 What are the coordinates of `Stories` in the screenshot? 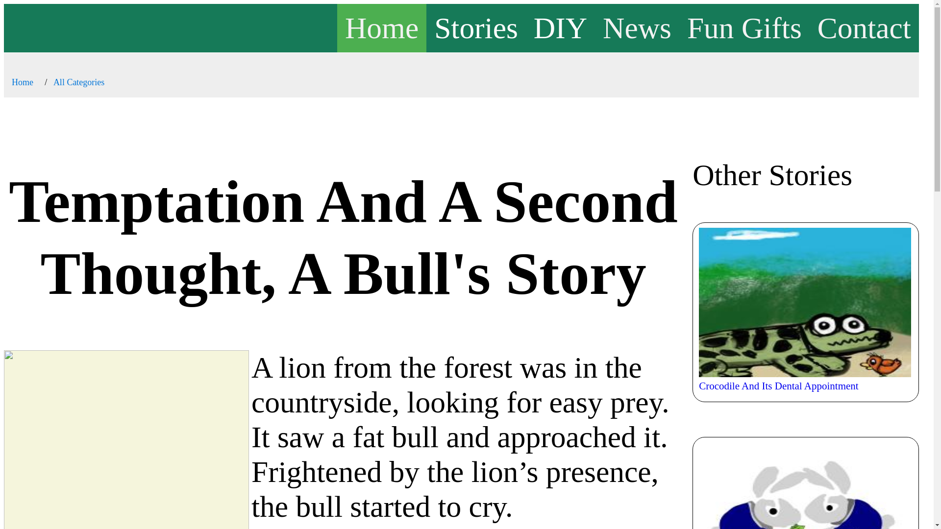 It's located at (476, 27).